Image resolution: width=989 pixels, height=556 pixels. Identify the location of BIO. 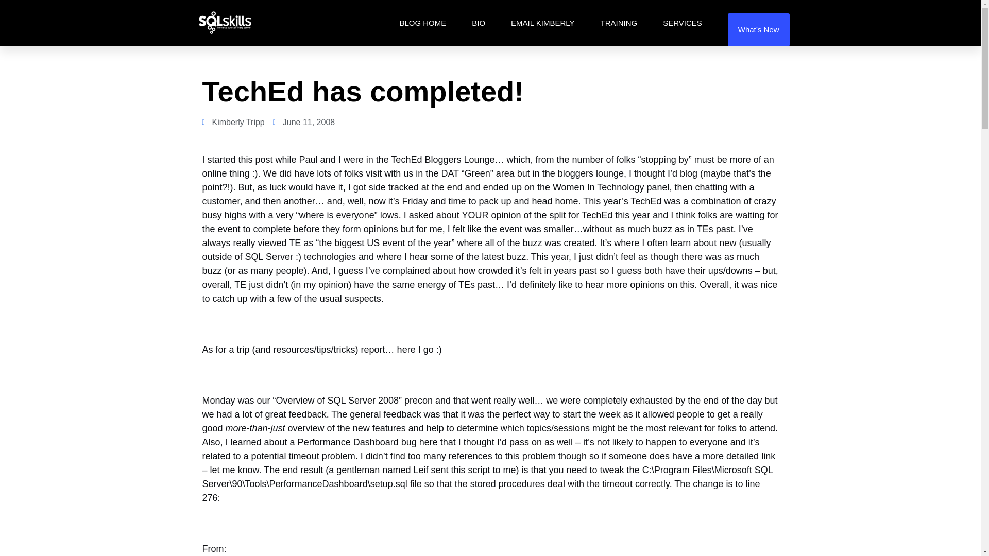
(478, 23).